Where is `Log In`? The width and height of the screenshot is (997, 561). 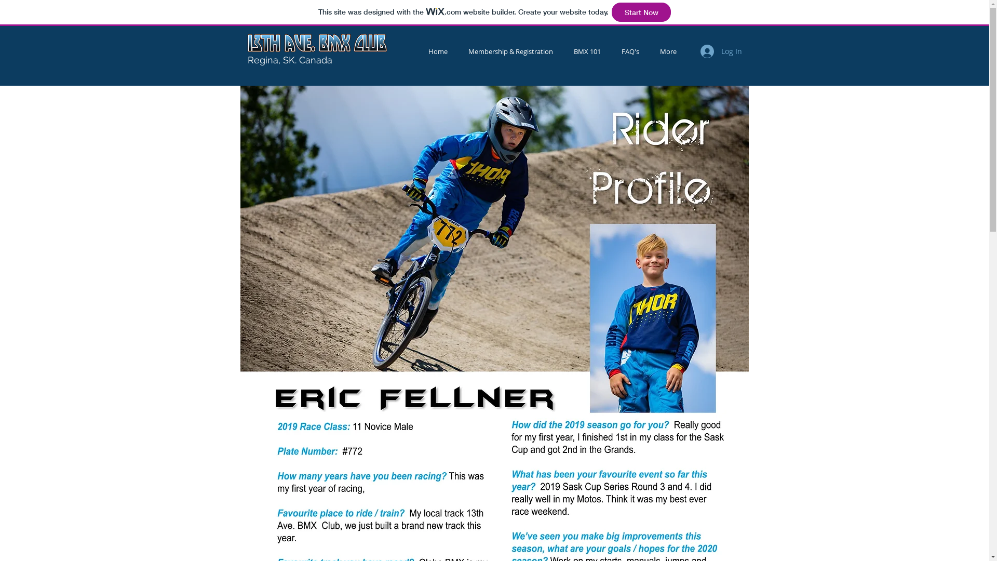 Log In is located at coordinates (721, 51).